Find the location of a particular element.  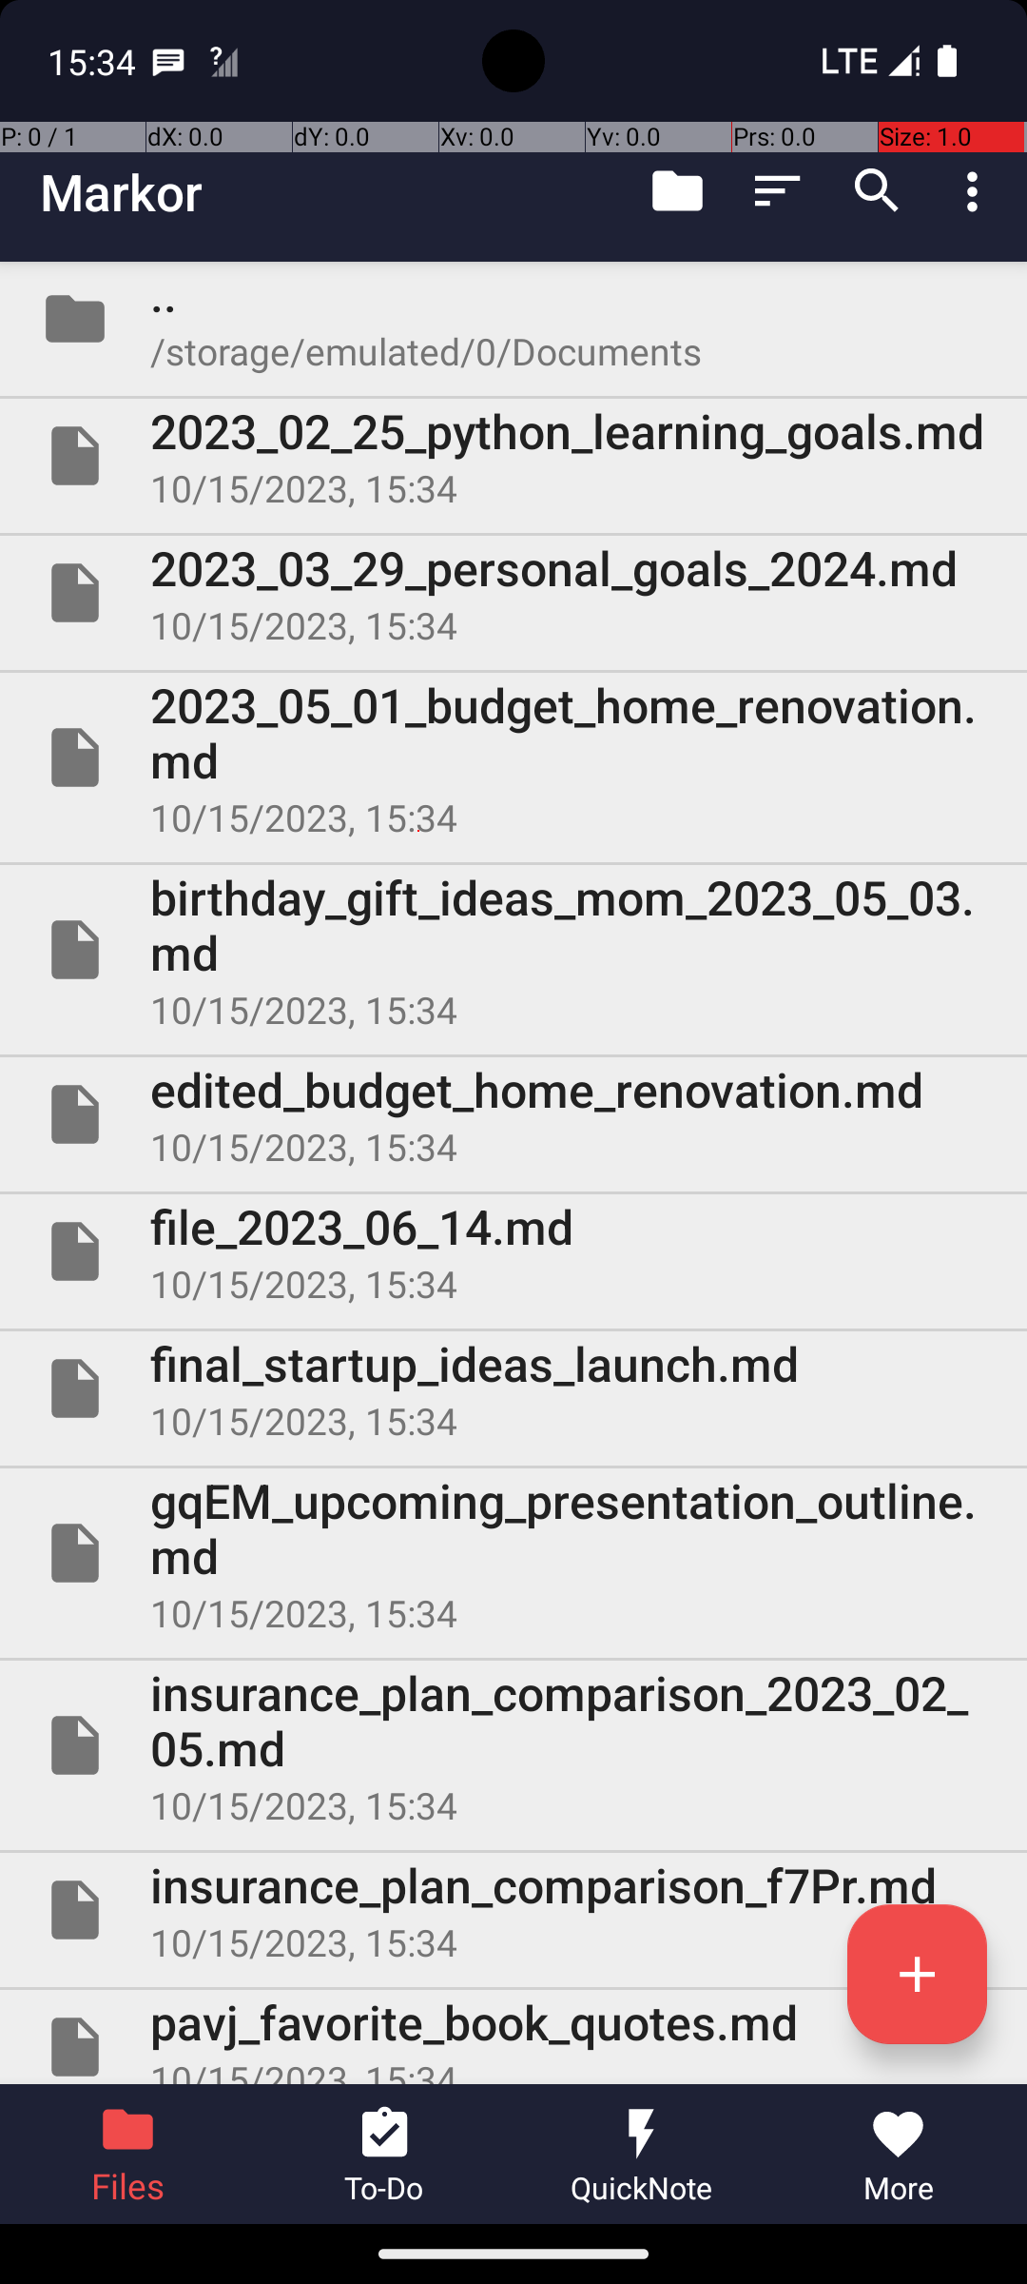

File 2023_03_29_personal_goals_2024.md  is located at coordinates (513, 593).